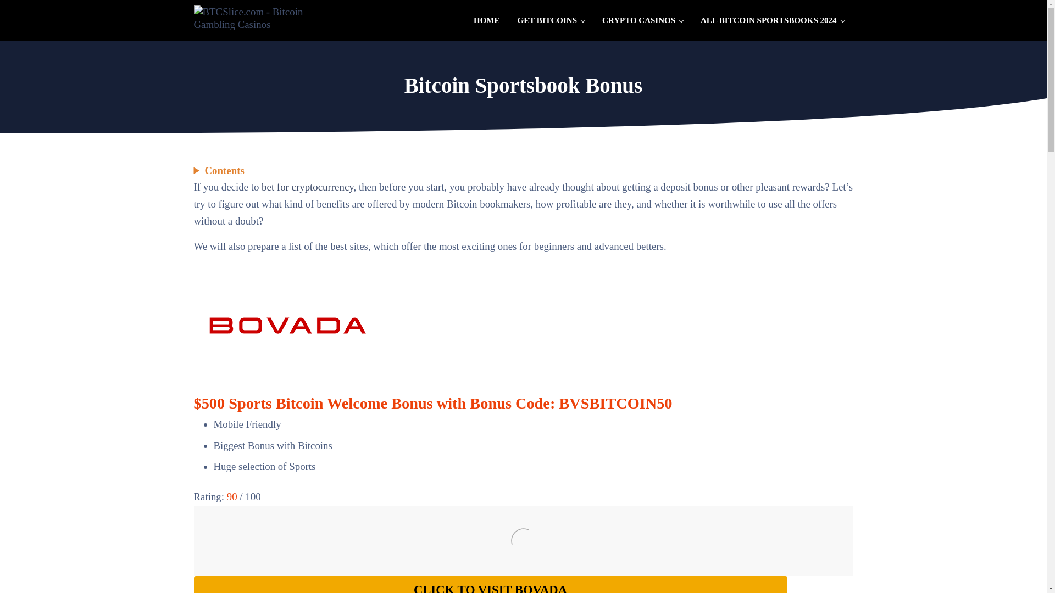  Describe the element at coordinates (308, 187) in the screenshot. I see `bet for cryptocurrency` at that location.